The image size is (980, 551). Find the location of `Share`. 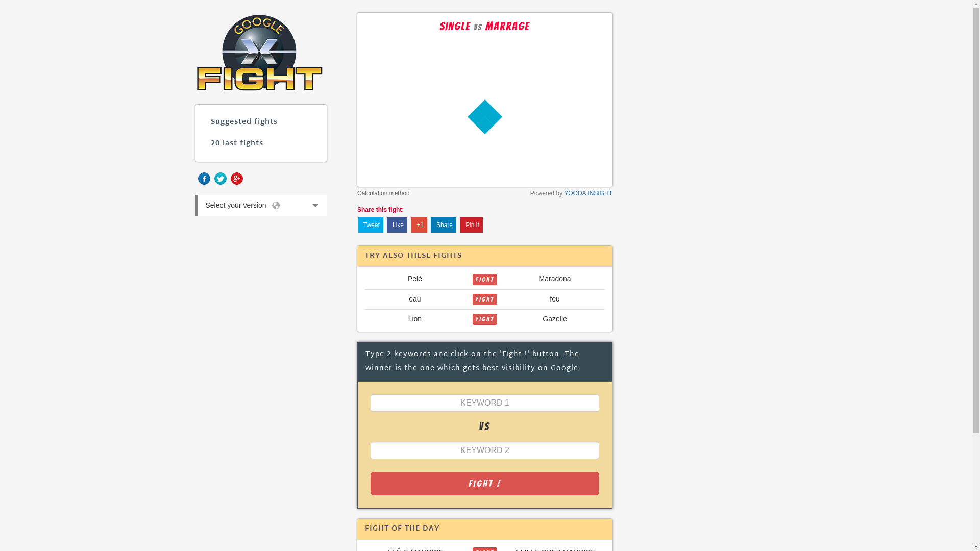

Share is located at coordinates (444, 225).